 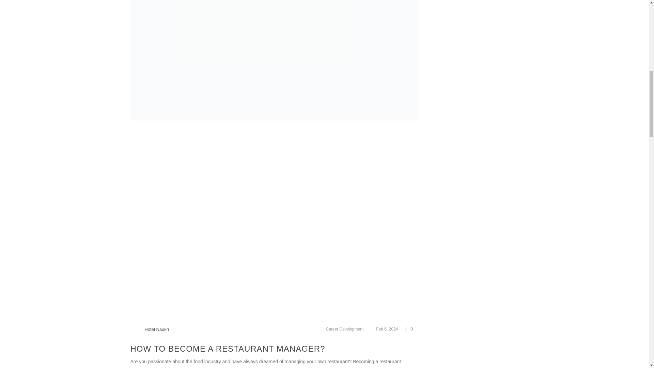 What do you see at coordinates (384, 329) in the screenshot?
I see `Feb 6, 2024` at bounding box center [384, 329].